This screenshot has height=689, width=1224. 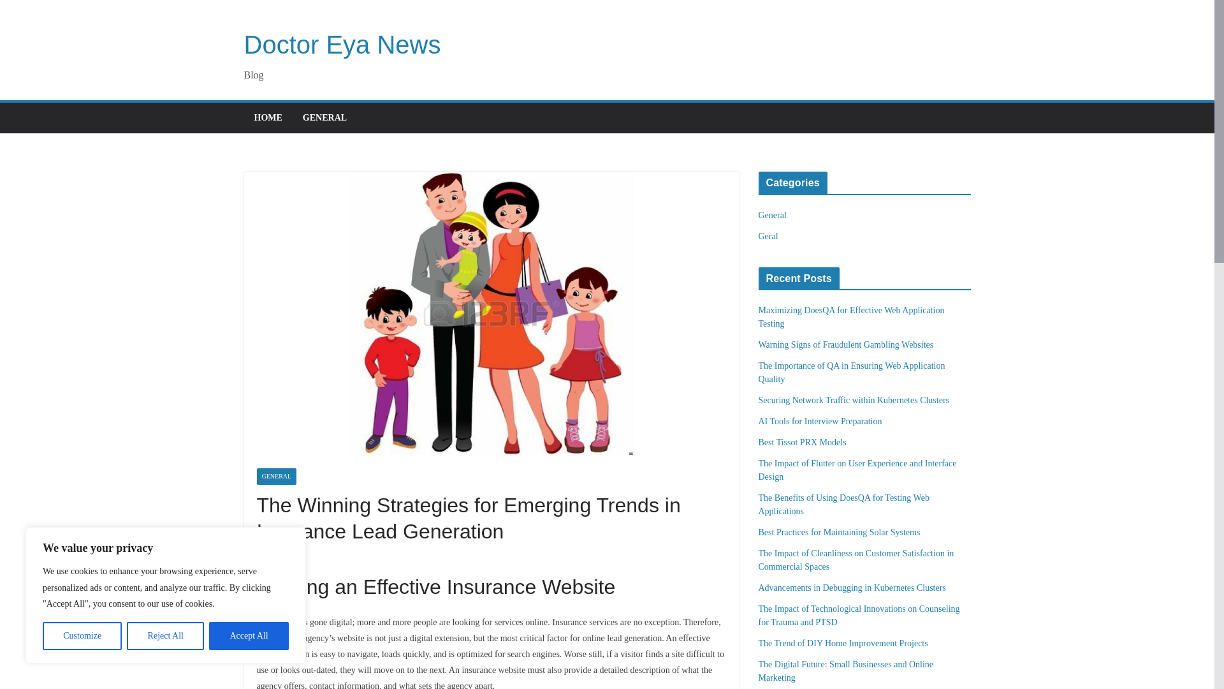 I want to click on Best Tissot PRX Models, so click(x=803, y=441).